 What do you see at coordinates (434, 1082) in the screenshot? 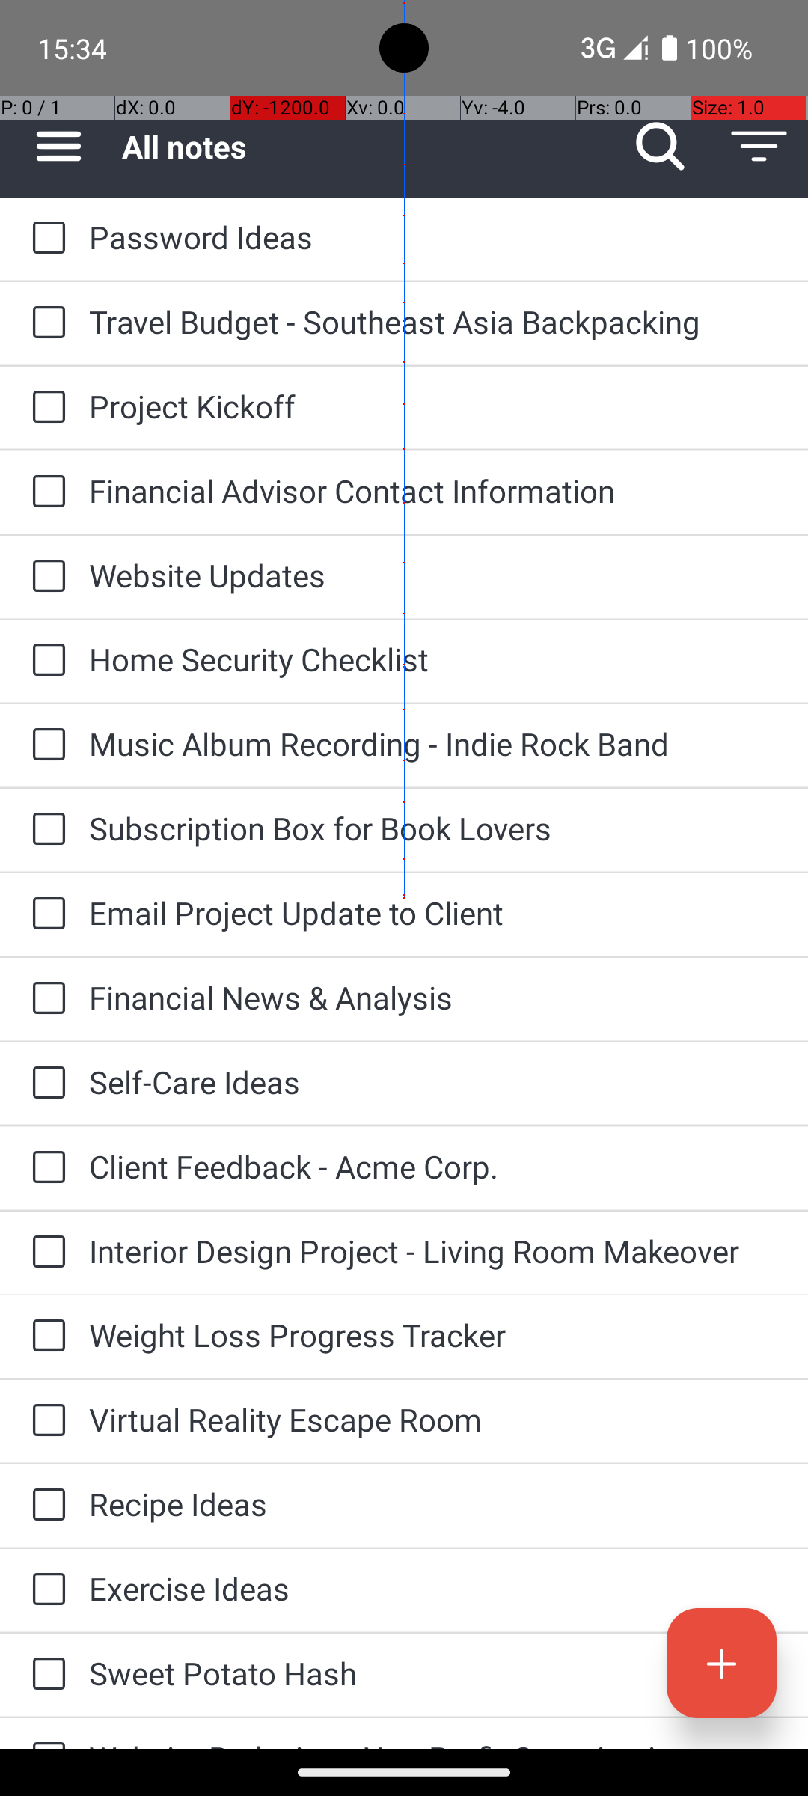
I see `Self-Care Ideas` at bounding box center [434, 1082].